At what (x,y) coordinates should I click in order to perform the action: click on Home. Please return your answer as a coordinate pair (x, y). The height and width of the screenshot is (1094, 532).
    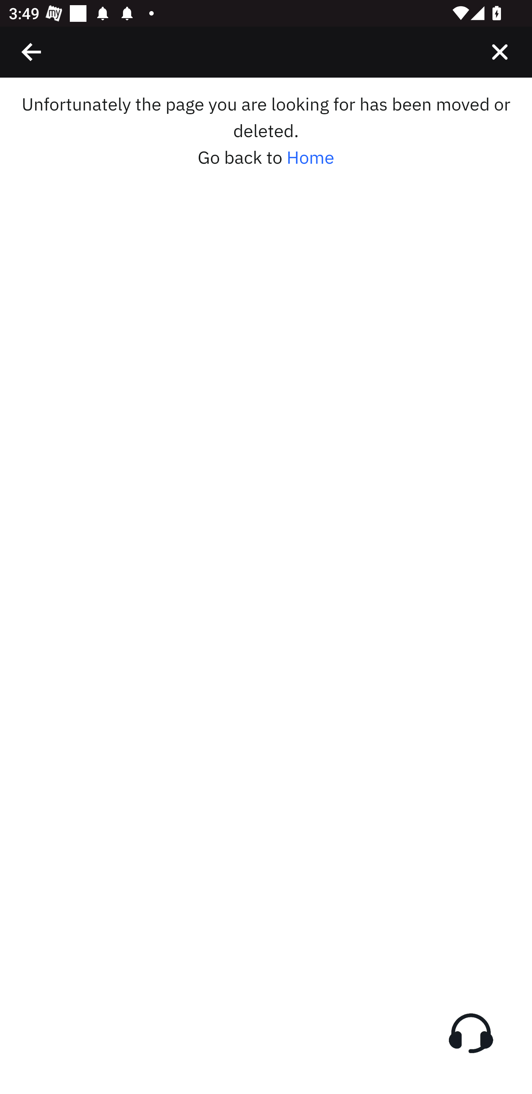
    Looking at the image, I should click on (310, 157).